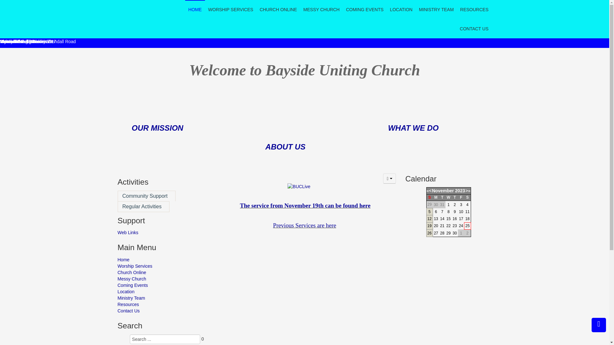 The height and width of the screenshot is (345, 614). Describe the element at coordinates (429, 219) in the screenshot. I see `12` at that location.